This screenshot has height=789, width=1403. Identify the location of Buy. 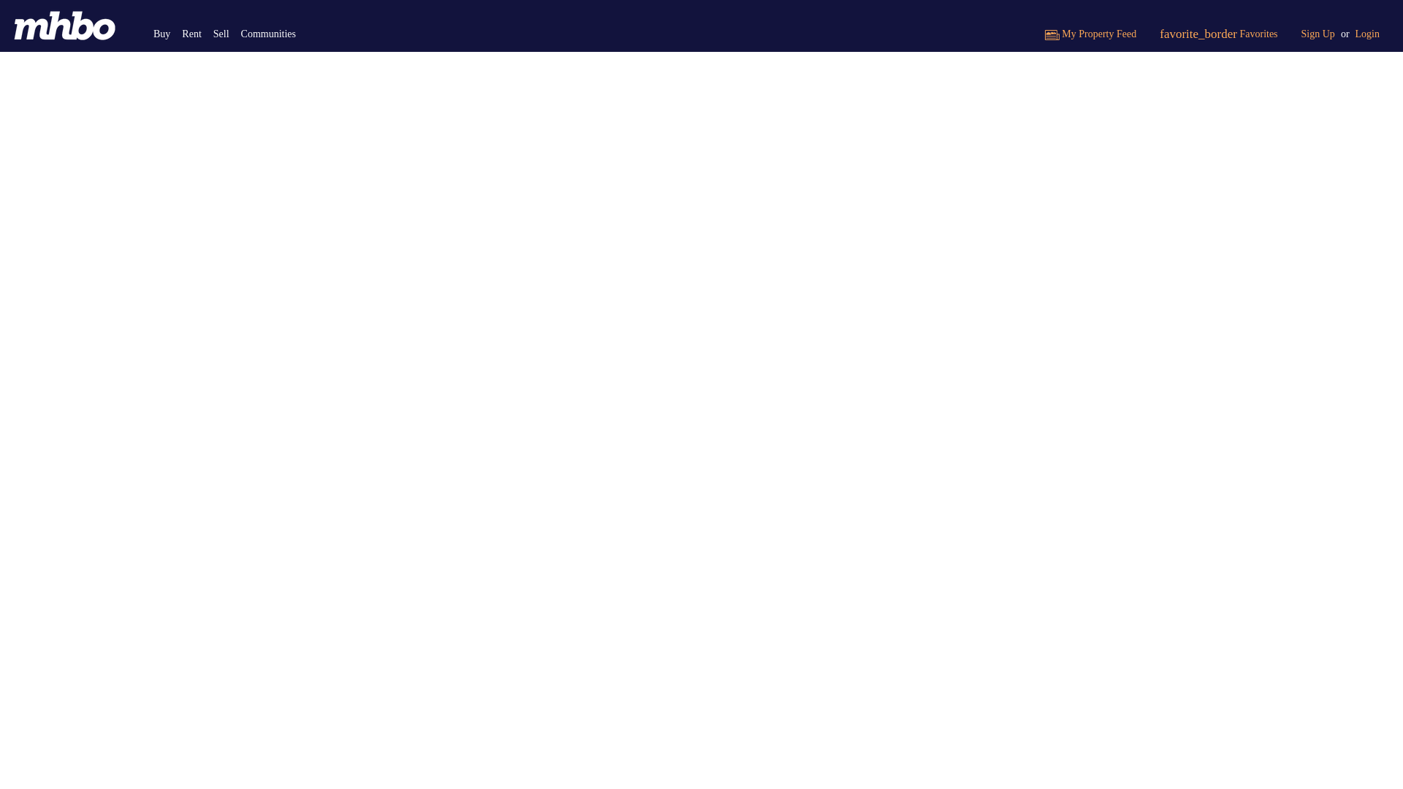
(161, 34).